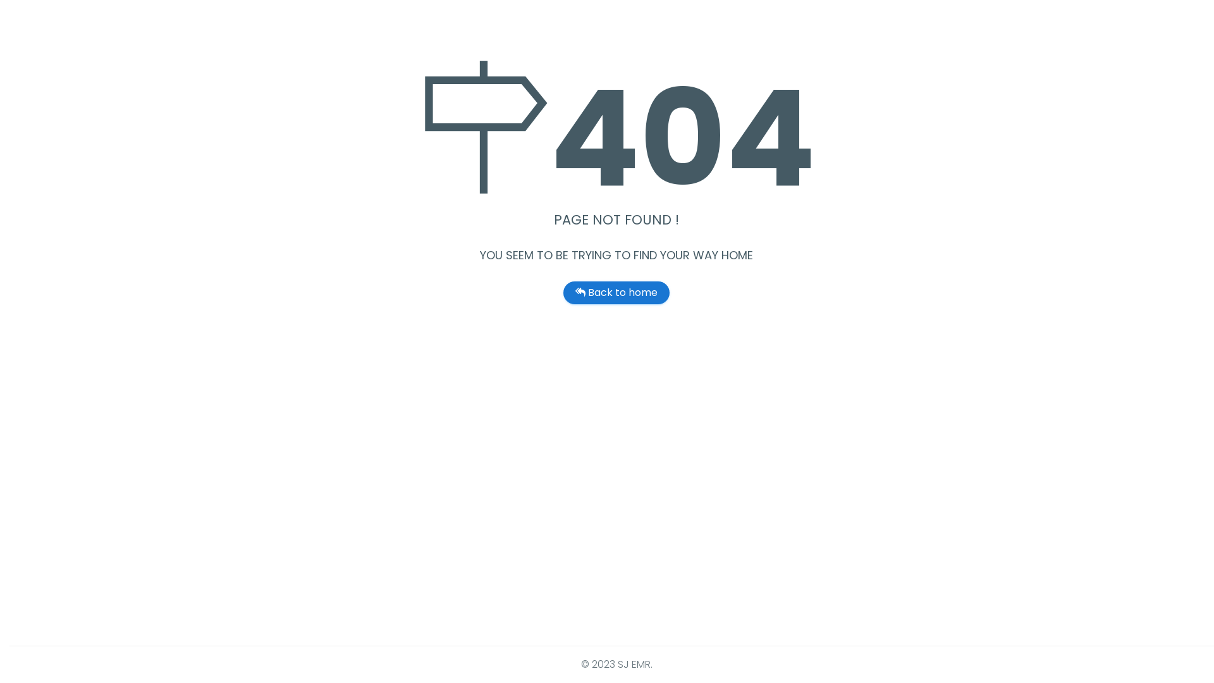 This screenshot has height=683, width=1214. Describe the element at coordinates (616, 293) in the screenshot. I see `Back to home` at that location.